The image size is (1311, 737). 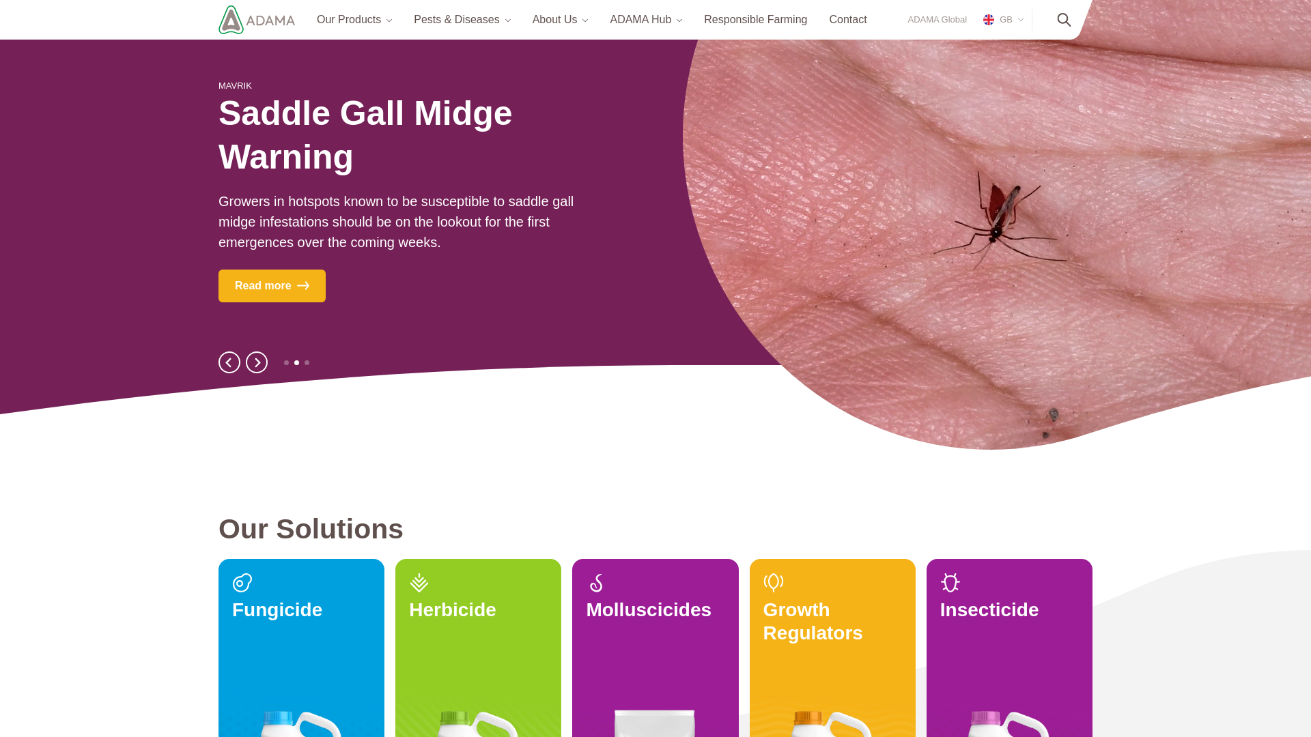 What do you see at coordinates (755, 19) in the screenshot?
I see `Responsible Farming` at bounding box center [755, 19].